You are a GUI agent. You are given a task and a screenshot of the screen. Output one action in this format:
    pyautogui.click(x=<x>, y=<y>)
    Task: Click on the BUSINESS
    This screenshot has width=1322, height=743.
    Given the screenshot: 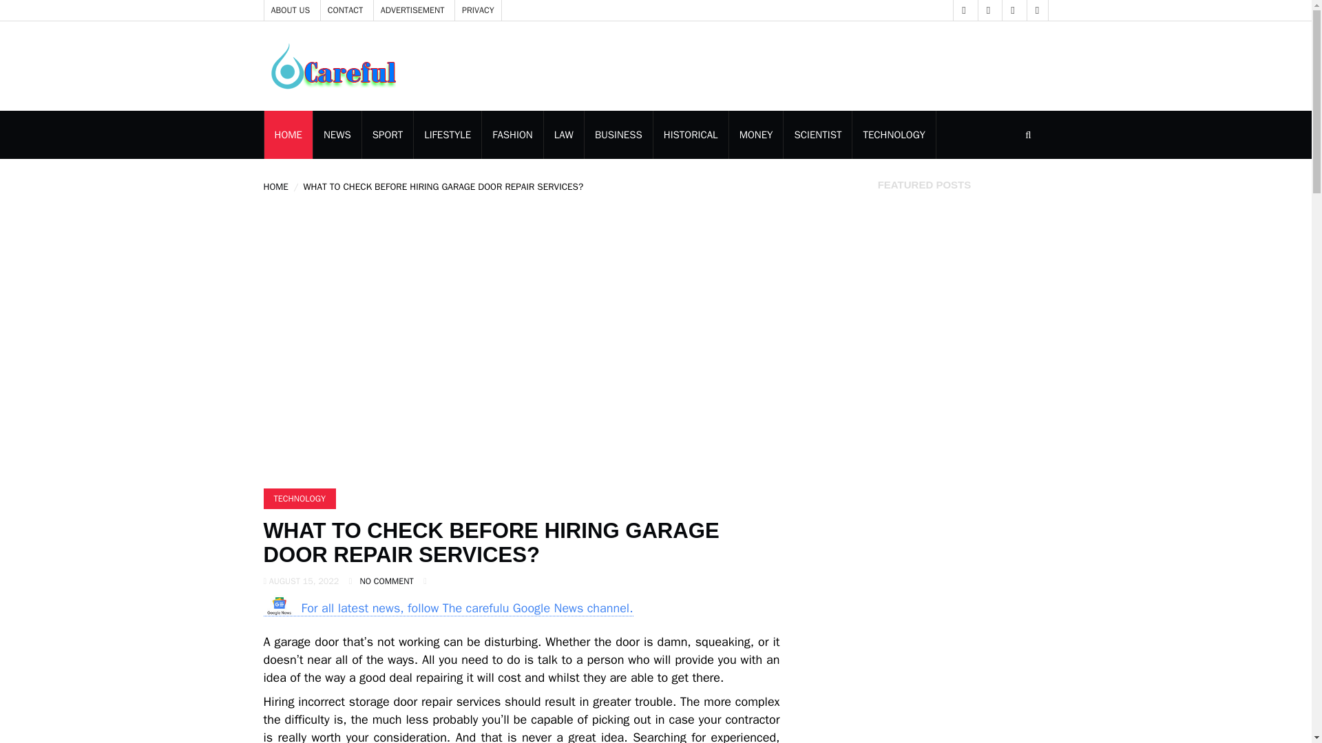 What is the action you would take?
    pyautogui.click(x=618, y=135)
    